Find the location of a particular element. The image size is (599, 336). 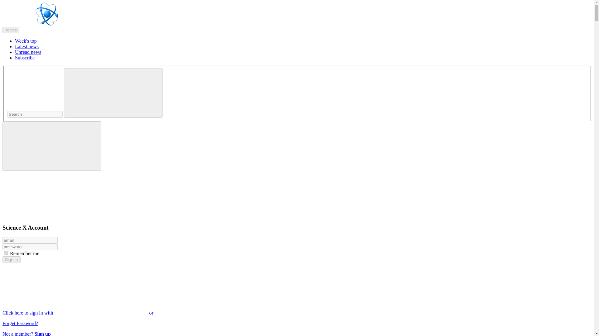

Unread news is located at coordinates (28, 52).